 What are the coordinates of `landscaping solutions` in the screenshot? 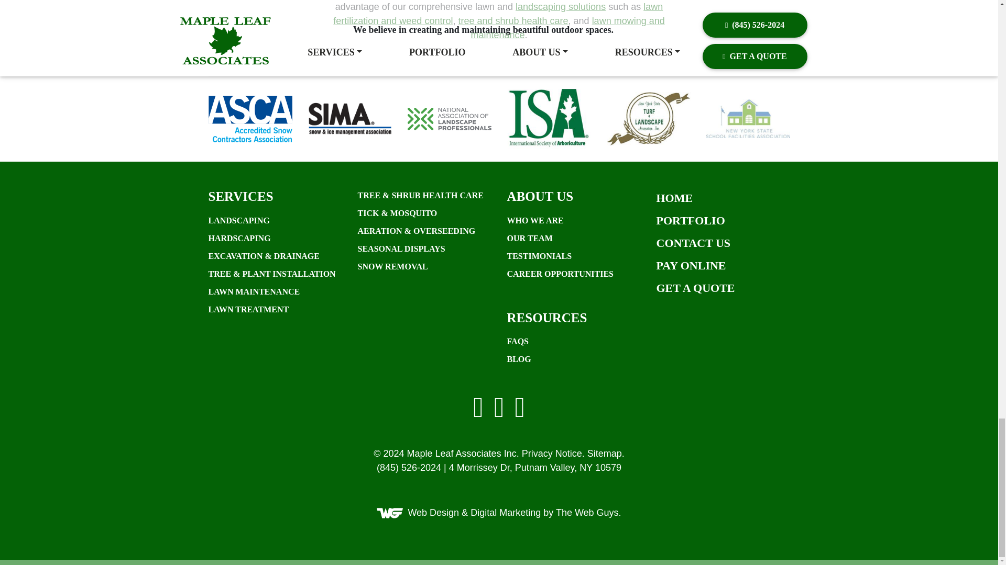 It's located at (560, 6).